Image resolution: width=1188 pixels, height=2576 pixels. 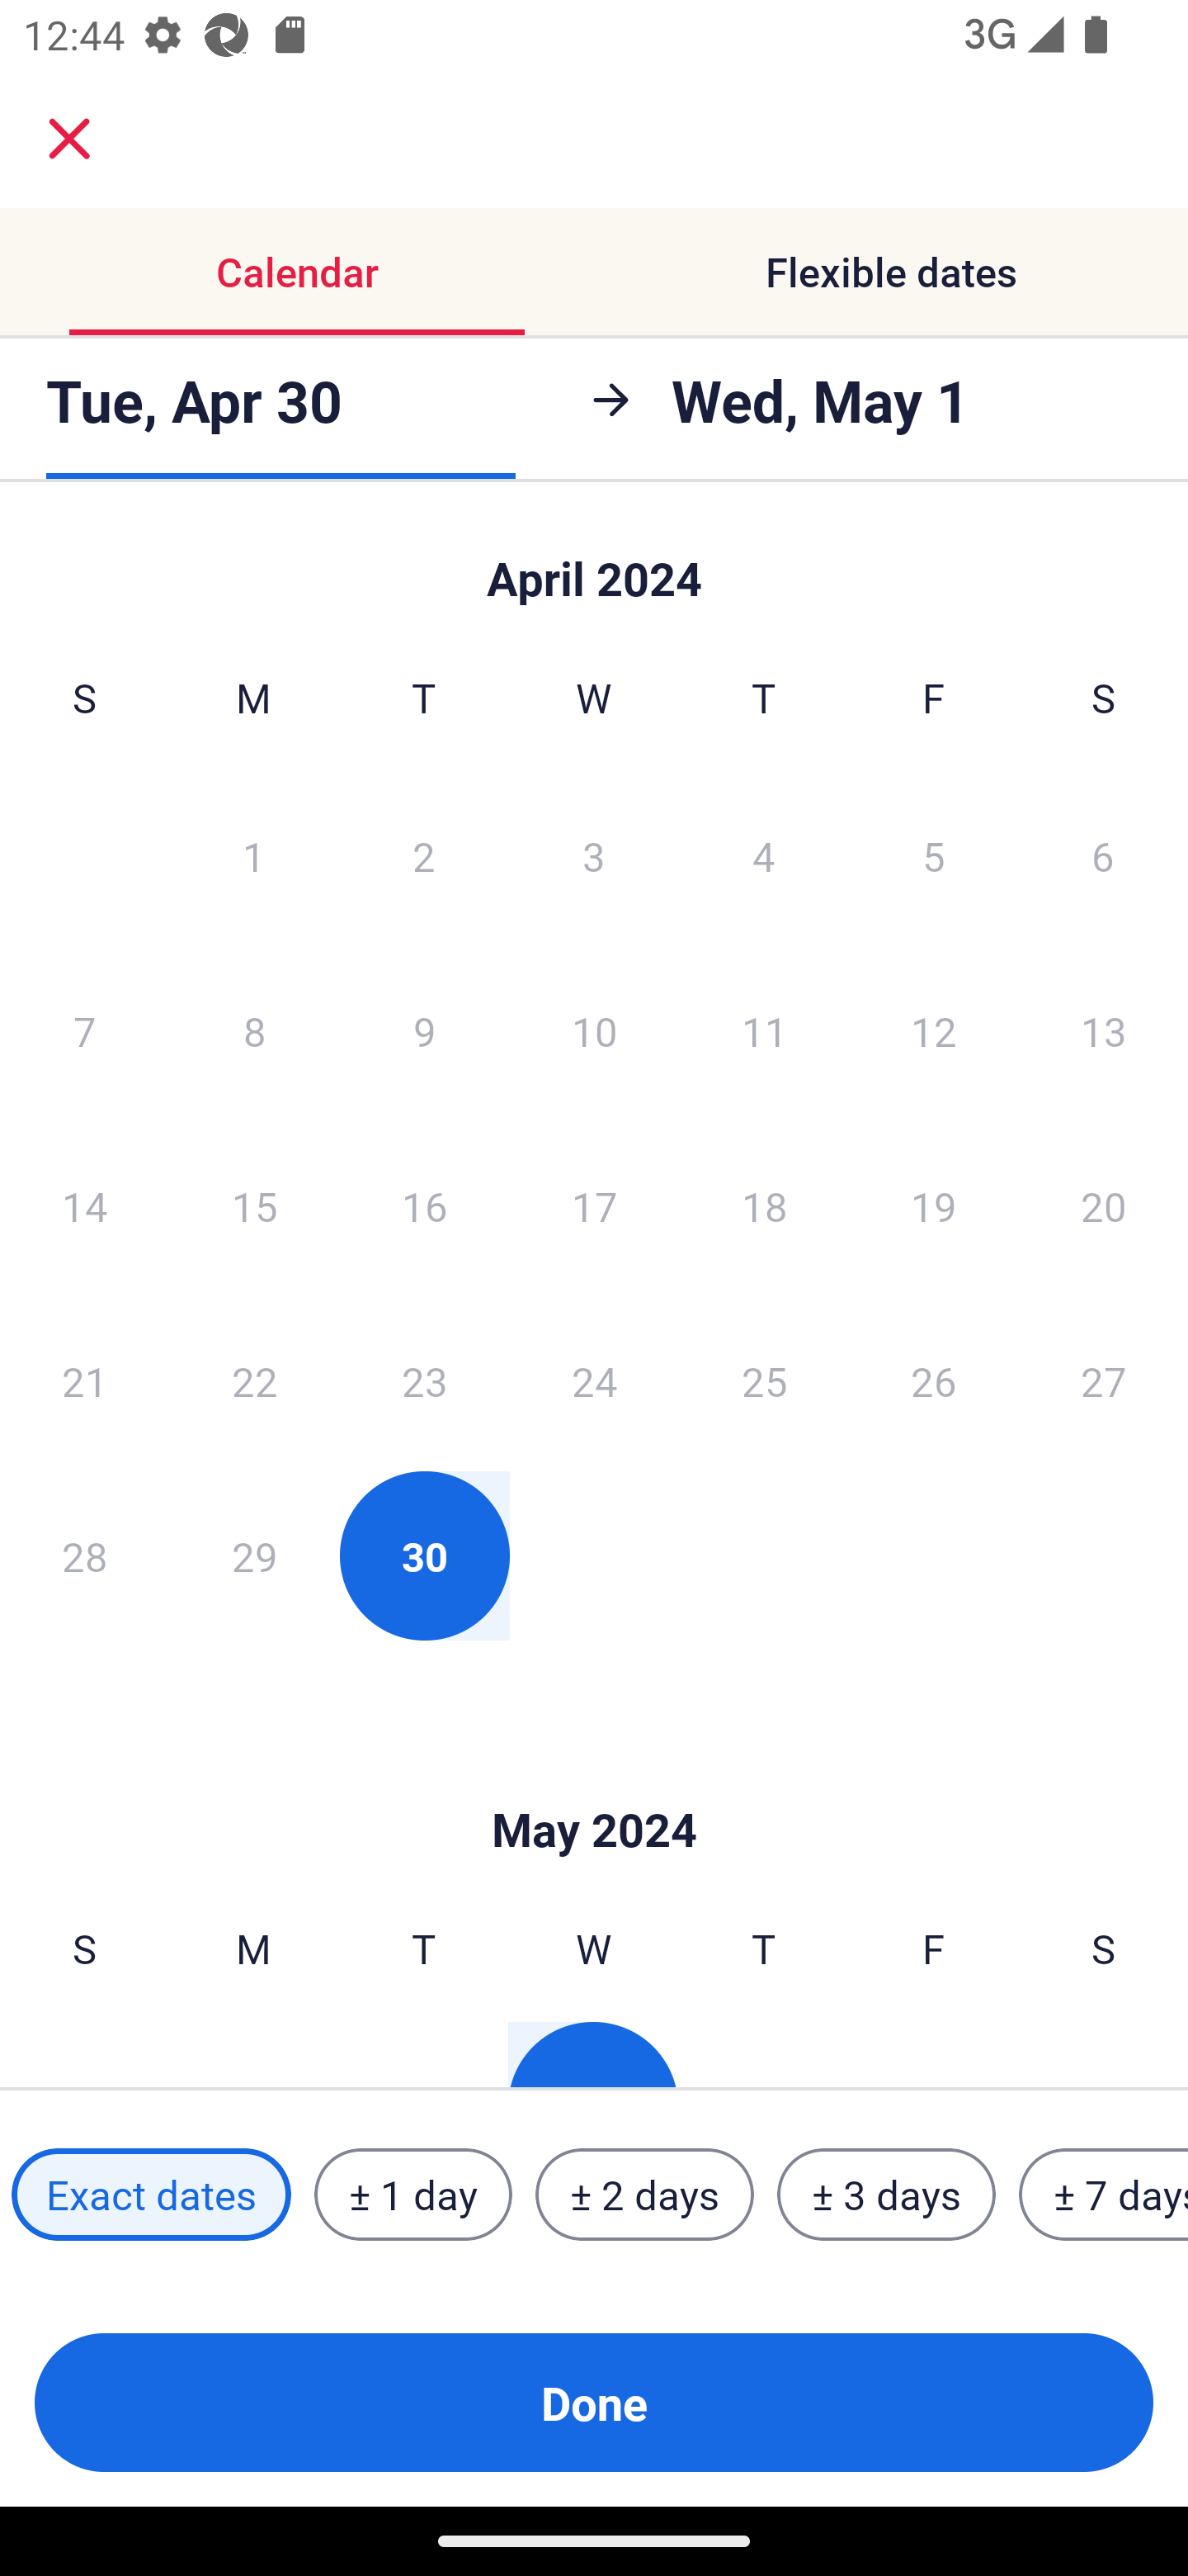 I want to click on close., so click(x=69, y=139).